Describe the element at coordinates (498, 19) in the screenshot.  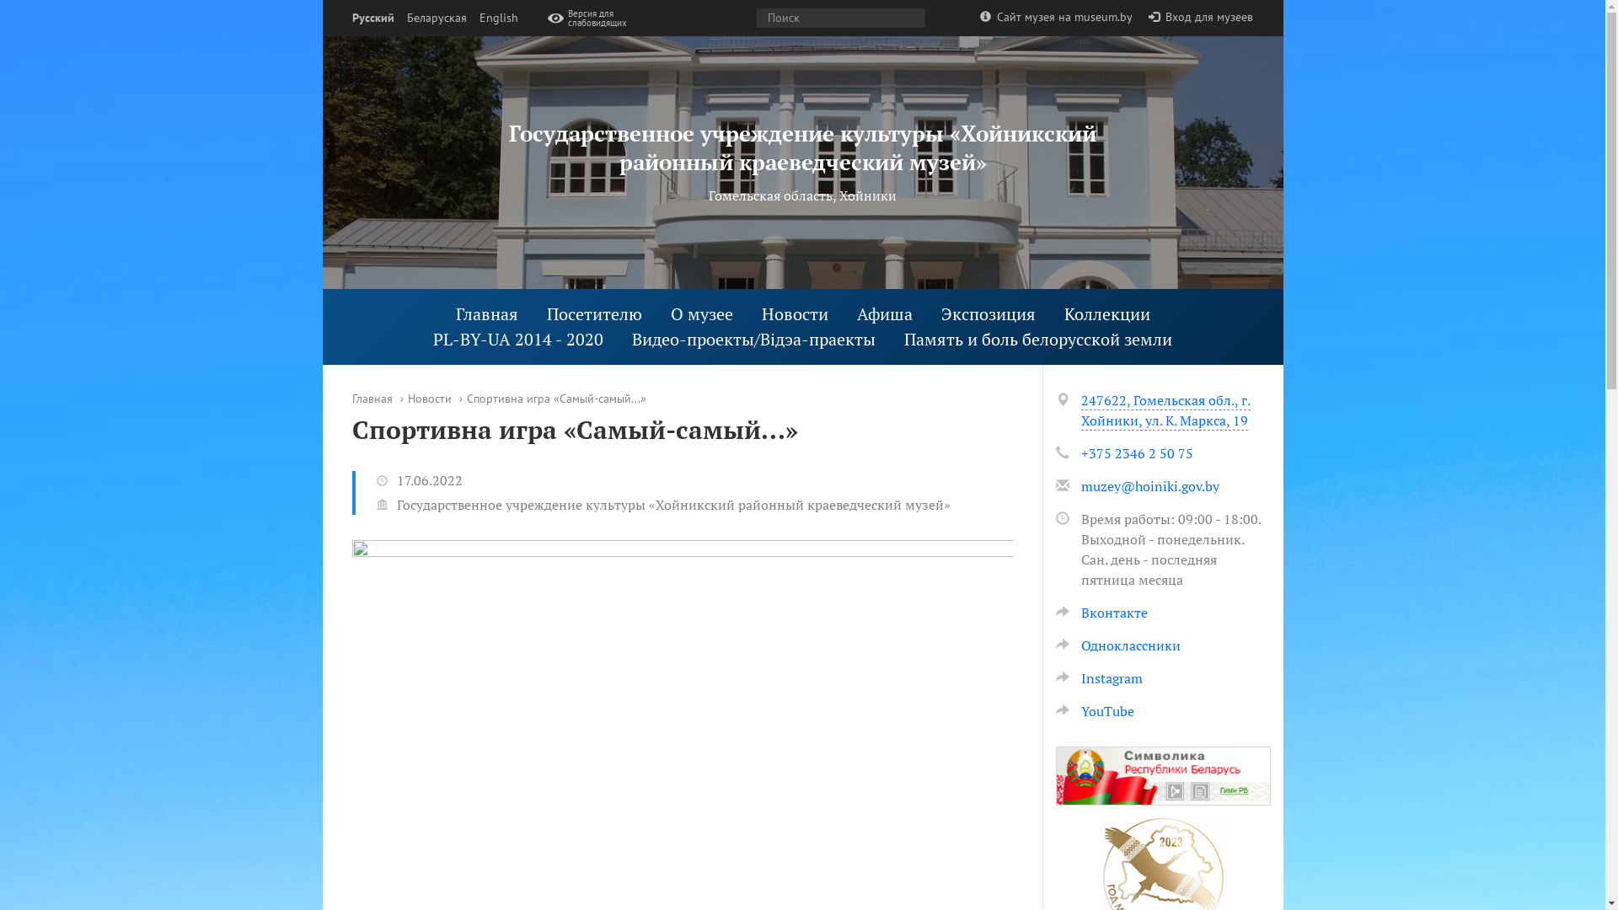
I see `English` at that location.